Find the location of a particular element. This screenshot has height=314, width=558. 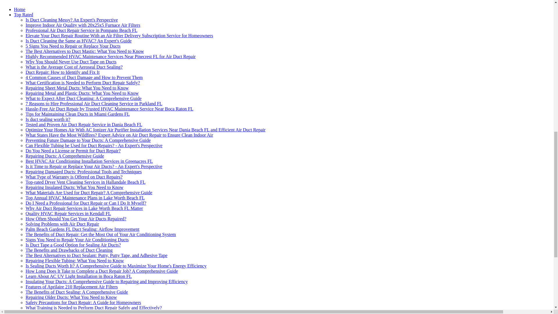

Home is located at coordinates (19, 9).